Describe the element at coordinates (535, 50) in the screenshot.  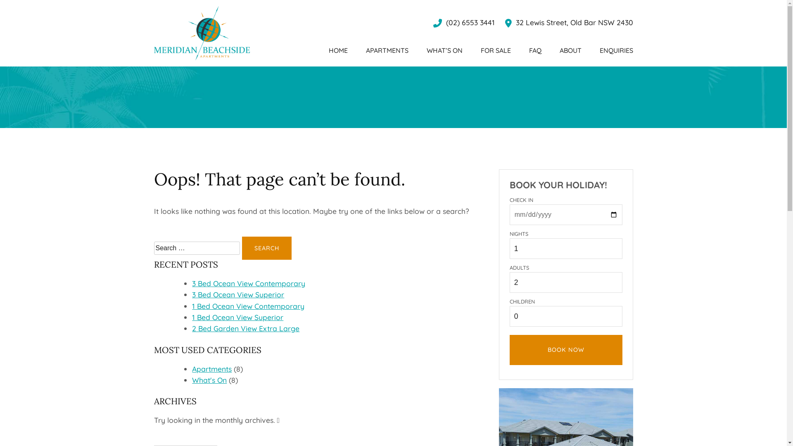
I see `FAQ` at that location.